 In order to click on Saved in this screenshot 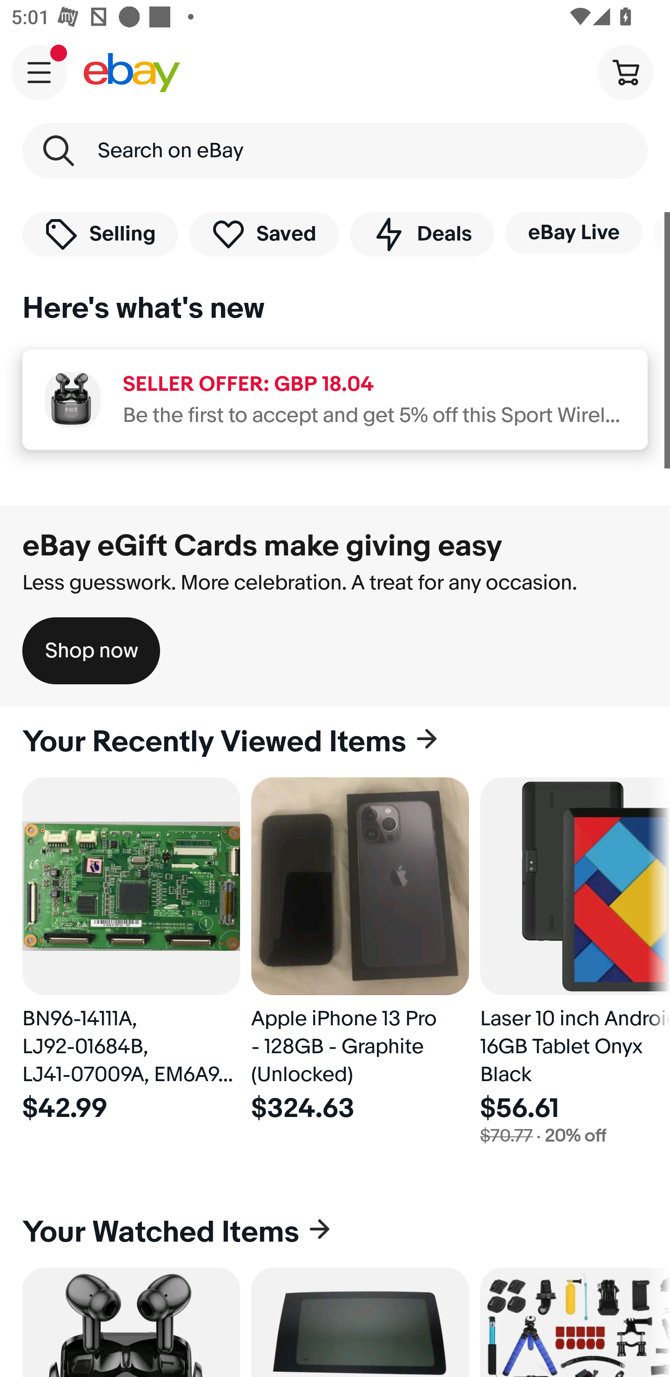, I will do `click(264, 234)`.